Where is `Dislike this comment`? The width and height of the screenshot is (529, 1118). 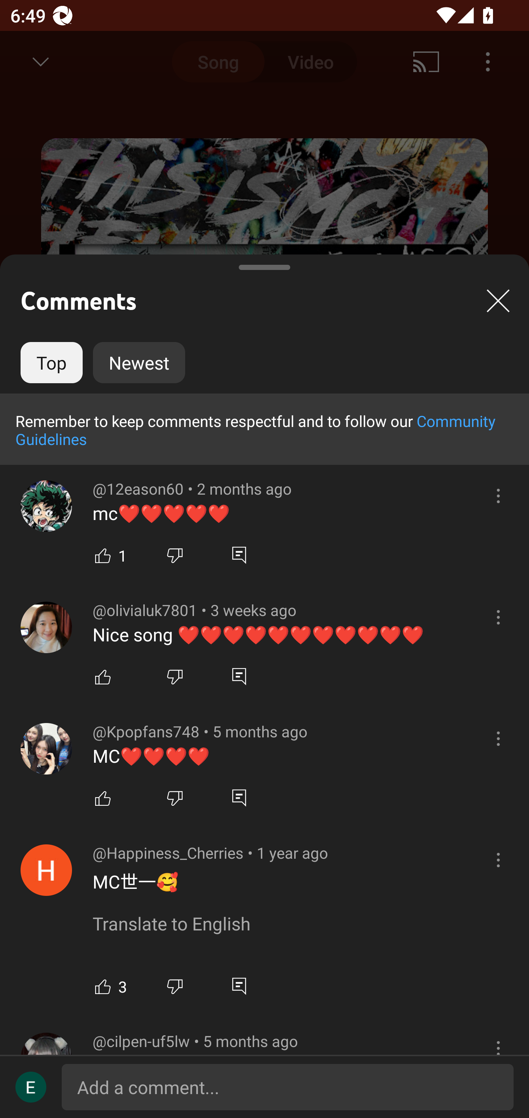
Dislike this comment is located at coordinates (175, 677).